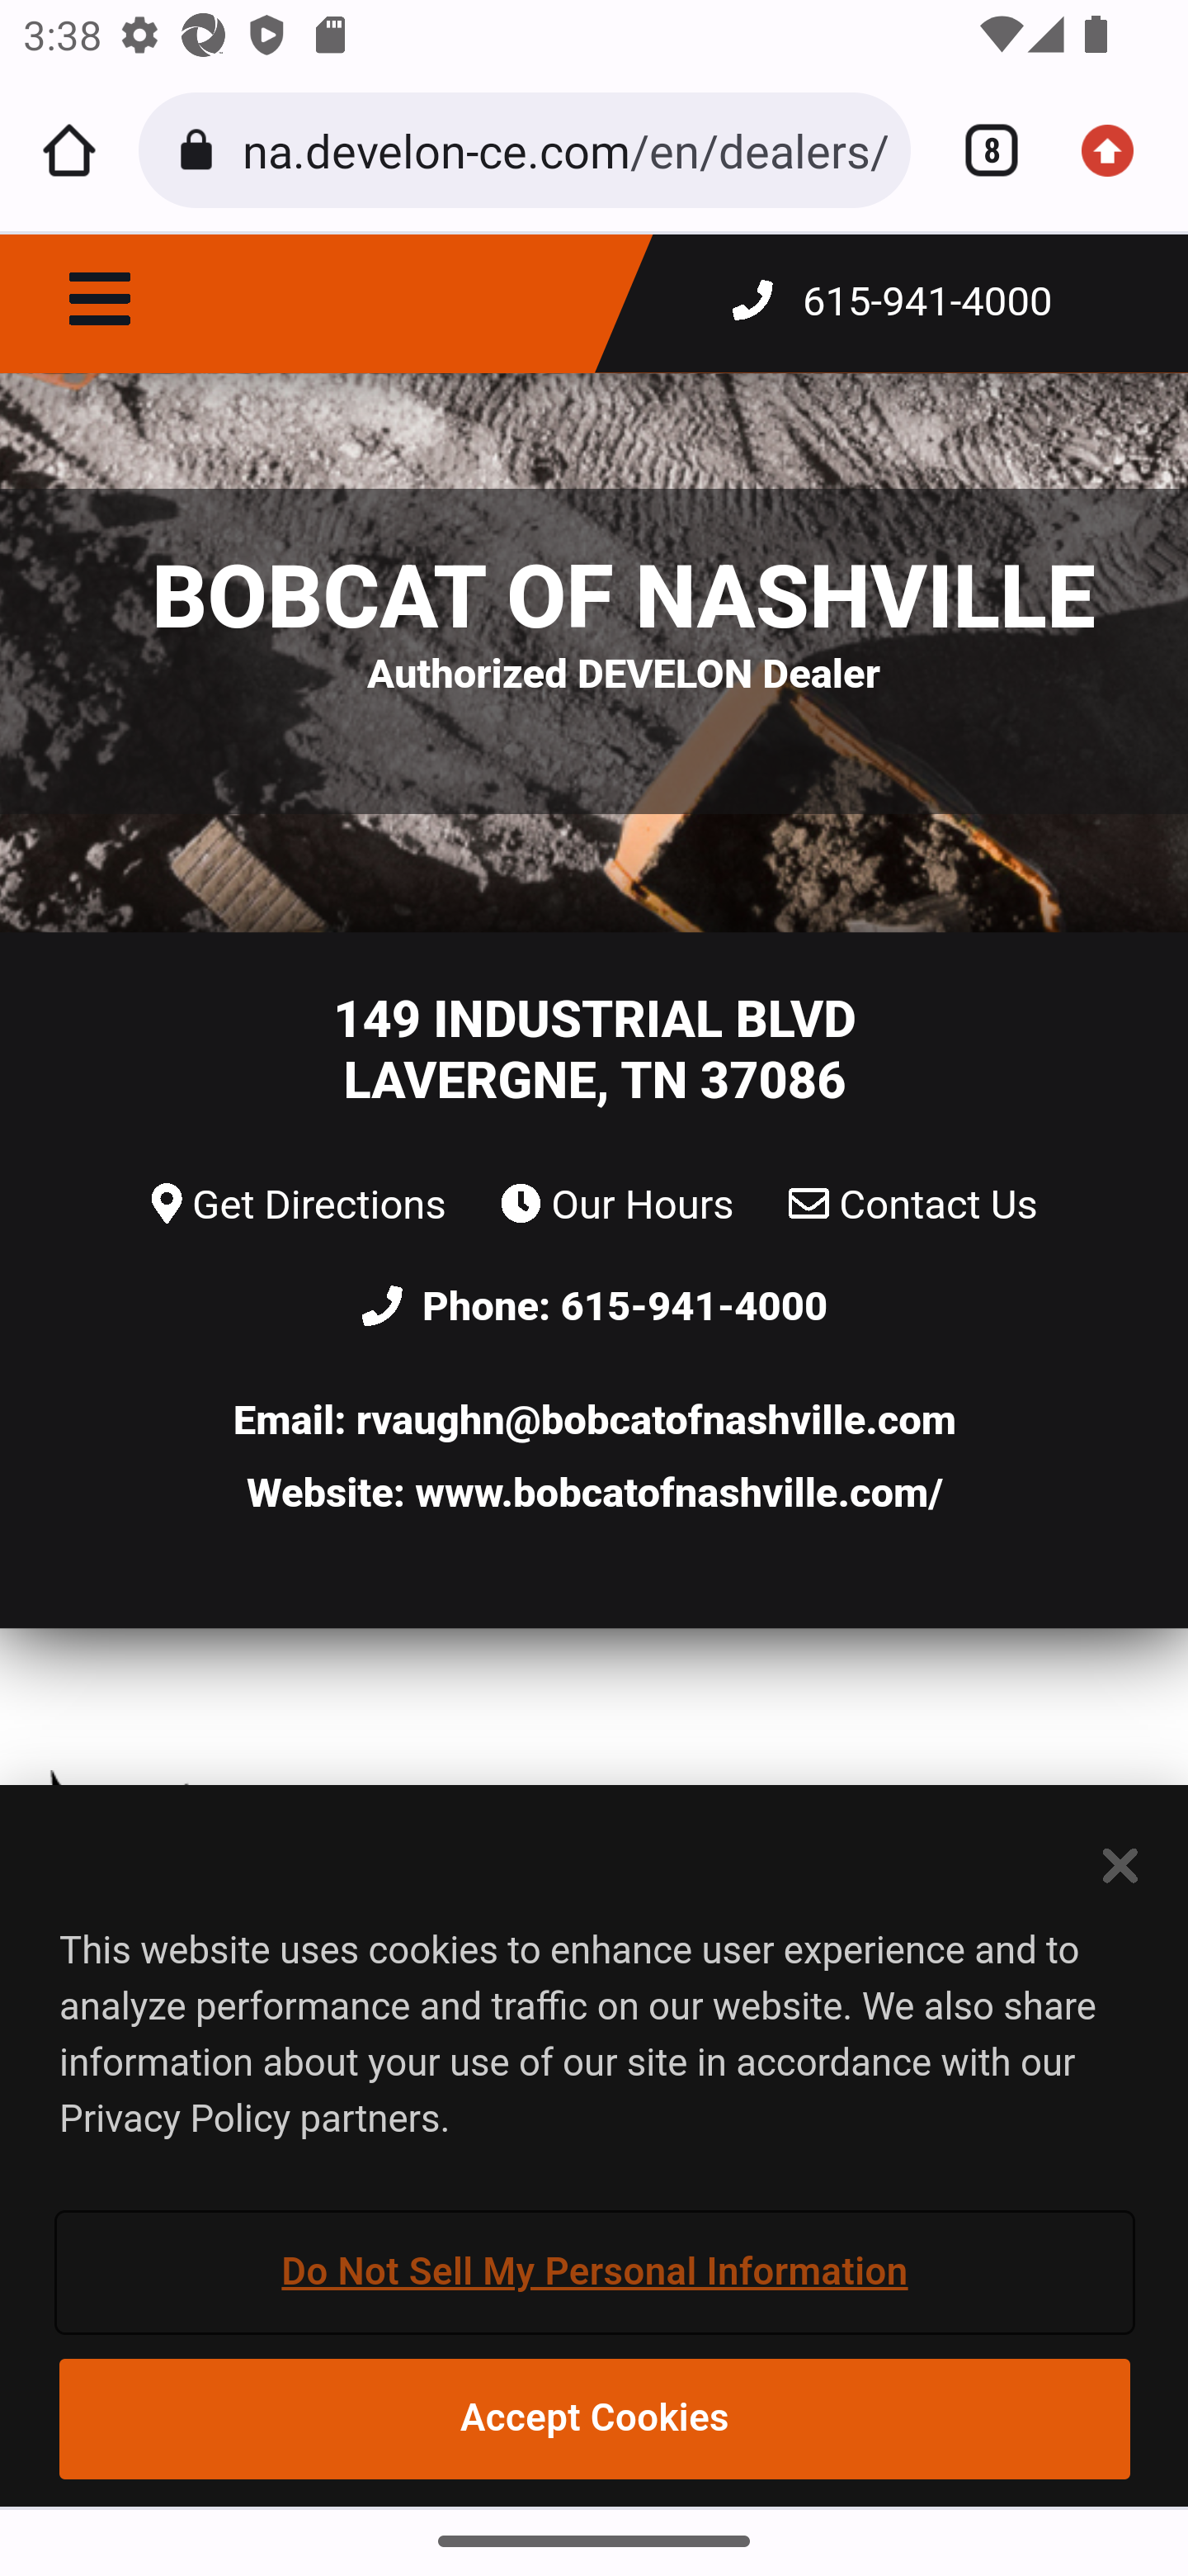 The height and width of the screenshot is (2576, 1188). I want to click on 615-941-4000, so click(694, 1307).